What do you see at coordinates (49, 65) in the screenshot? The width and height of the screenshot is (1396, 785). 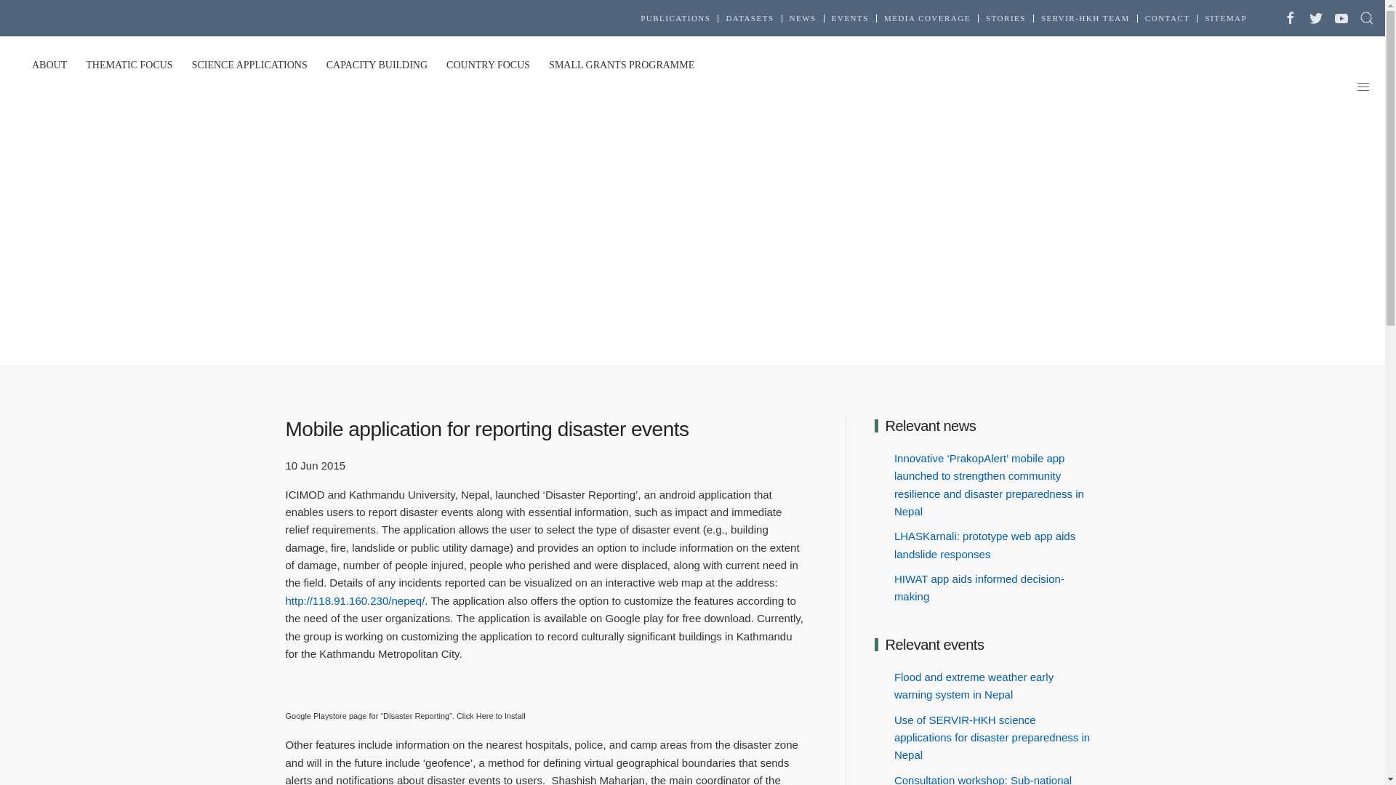 I see `ABOUT` at bounding box center [49, 65].